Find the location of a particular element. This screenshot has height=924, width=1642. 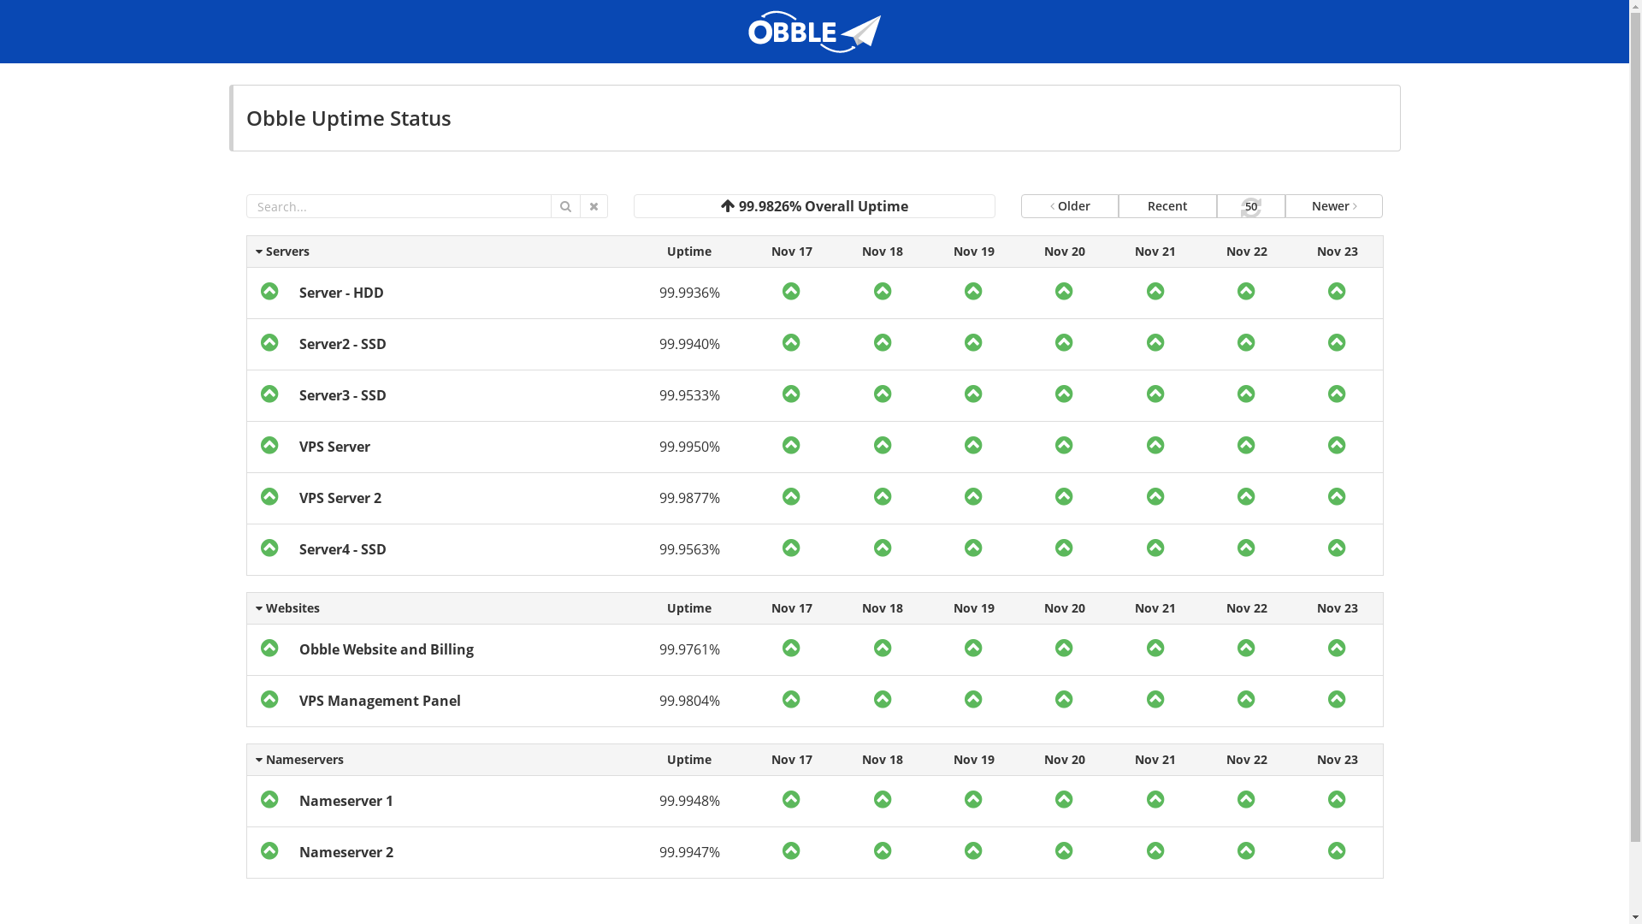

Servers is located at coordinates (440, 251).